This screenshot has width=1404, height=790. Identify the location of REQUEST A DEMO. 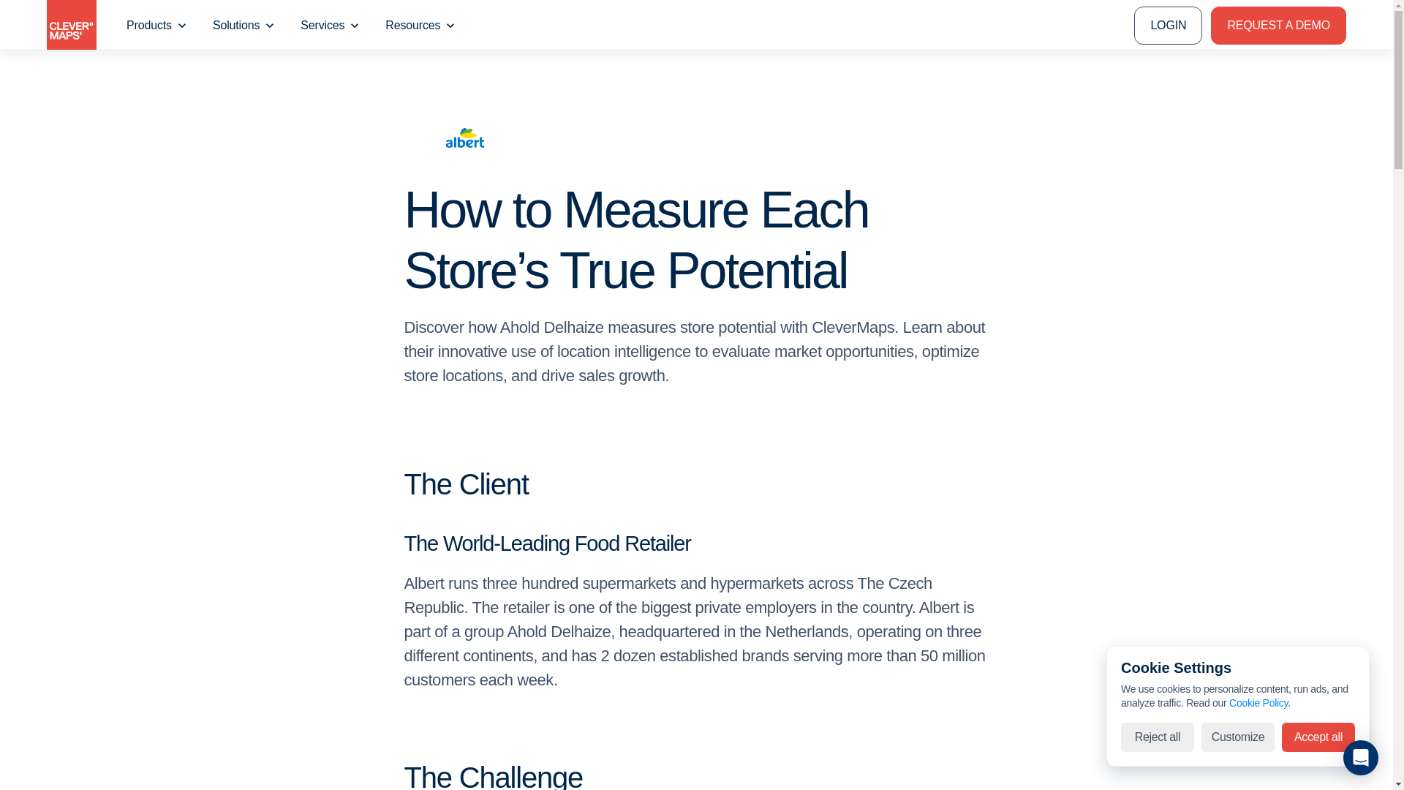
(1278, 25).